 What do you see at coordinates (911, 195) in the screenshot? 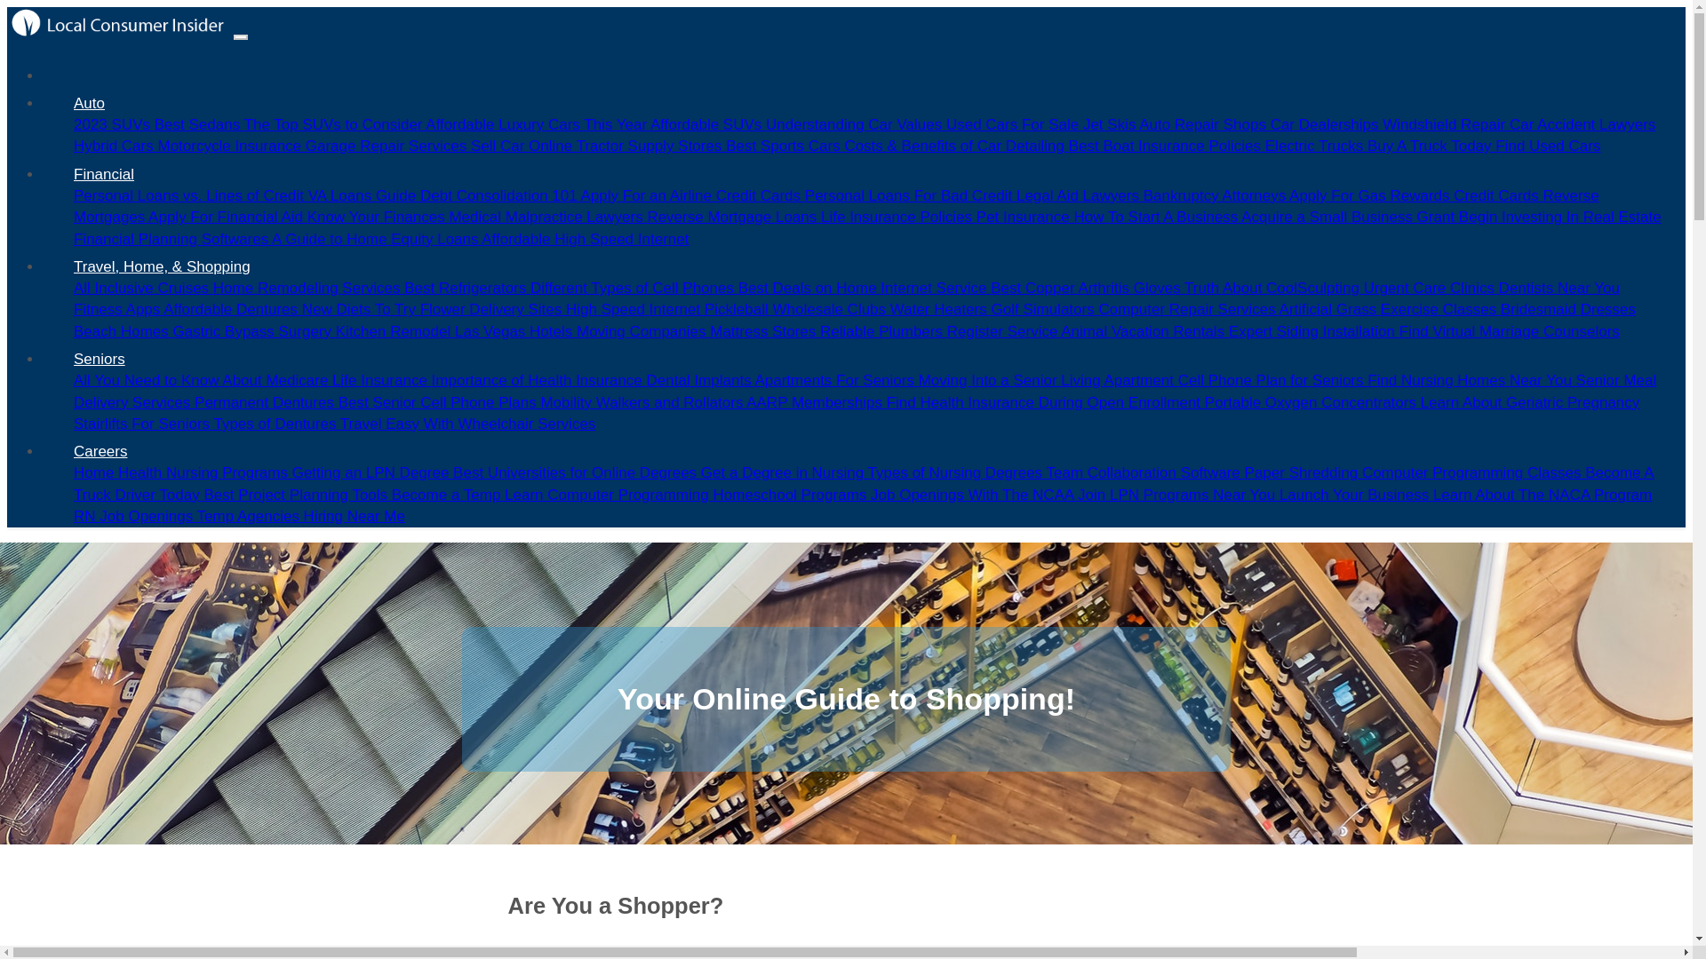
I see `Personal Loans For Bad Credit` at bounding box center [911, 195].